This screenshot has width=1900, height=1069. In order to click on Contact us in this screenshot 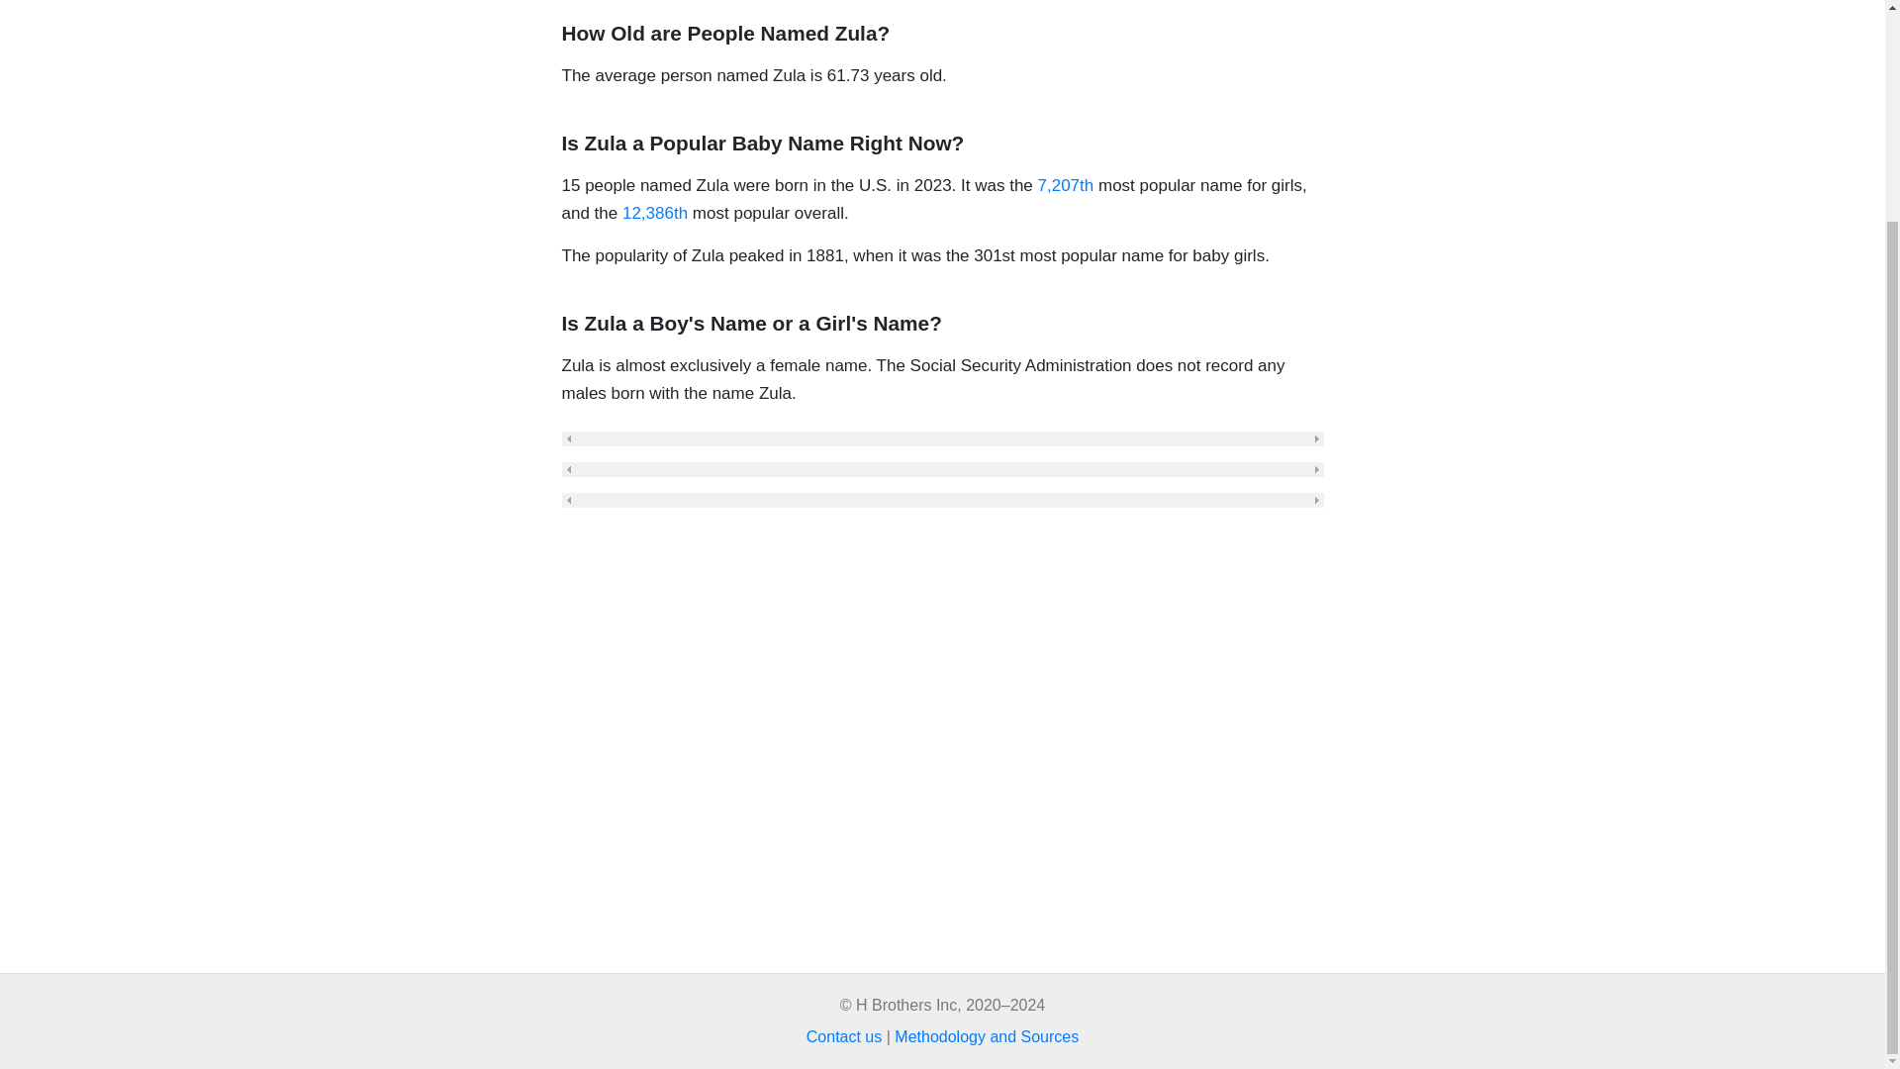, I will do `click(843, 1036)`.